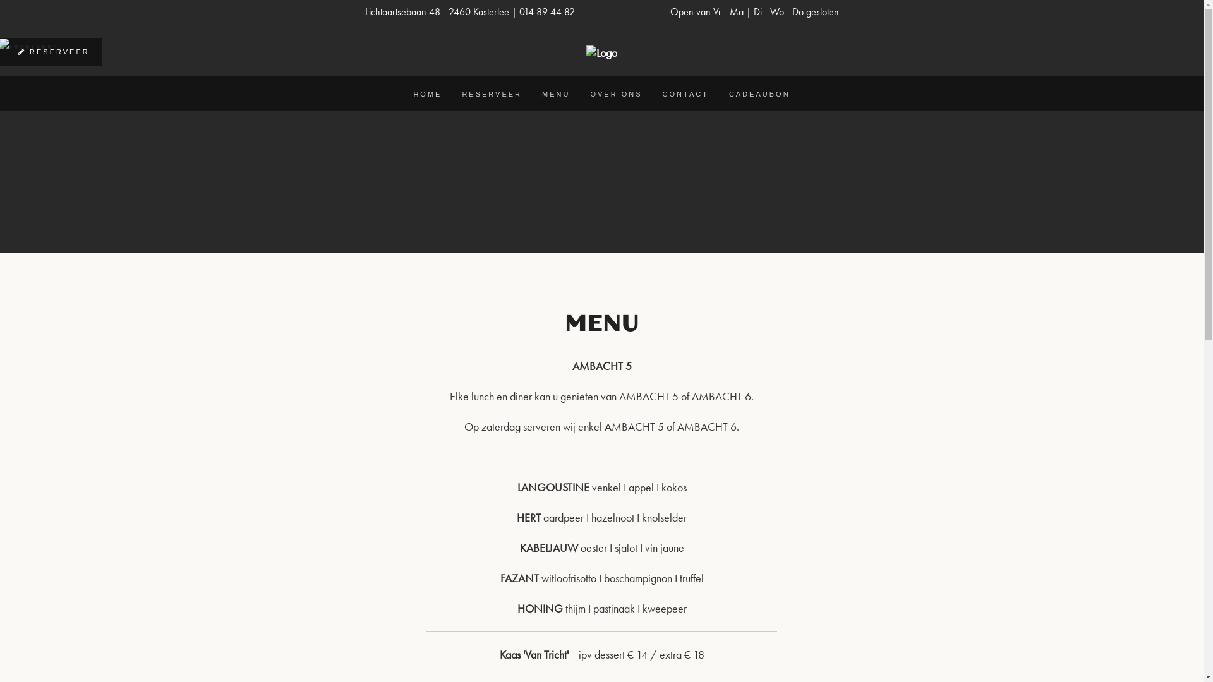 This screenshot has height=682, width=1213. I want to click on 014 89 44 82, so click(547, 11).